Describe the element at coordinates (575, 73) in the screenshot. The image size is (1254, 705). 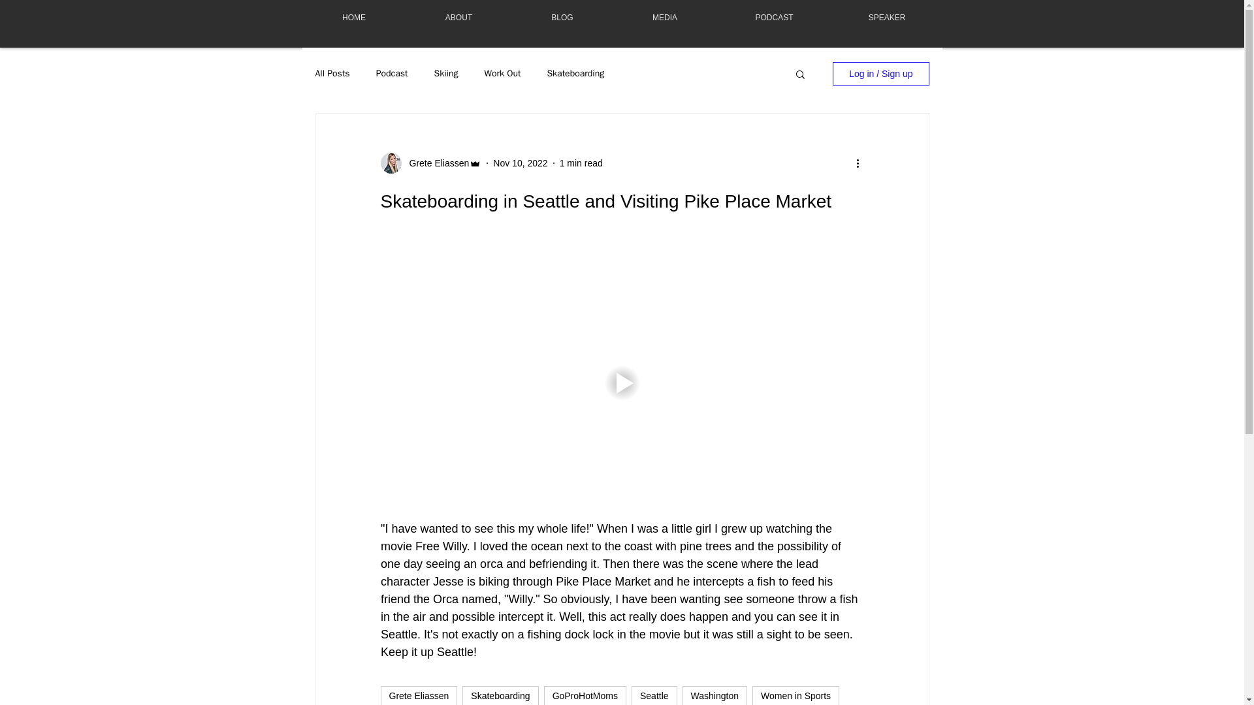
I see `Skateboarding` at that location.